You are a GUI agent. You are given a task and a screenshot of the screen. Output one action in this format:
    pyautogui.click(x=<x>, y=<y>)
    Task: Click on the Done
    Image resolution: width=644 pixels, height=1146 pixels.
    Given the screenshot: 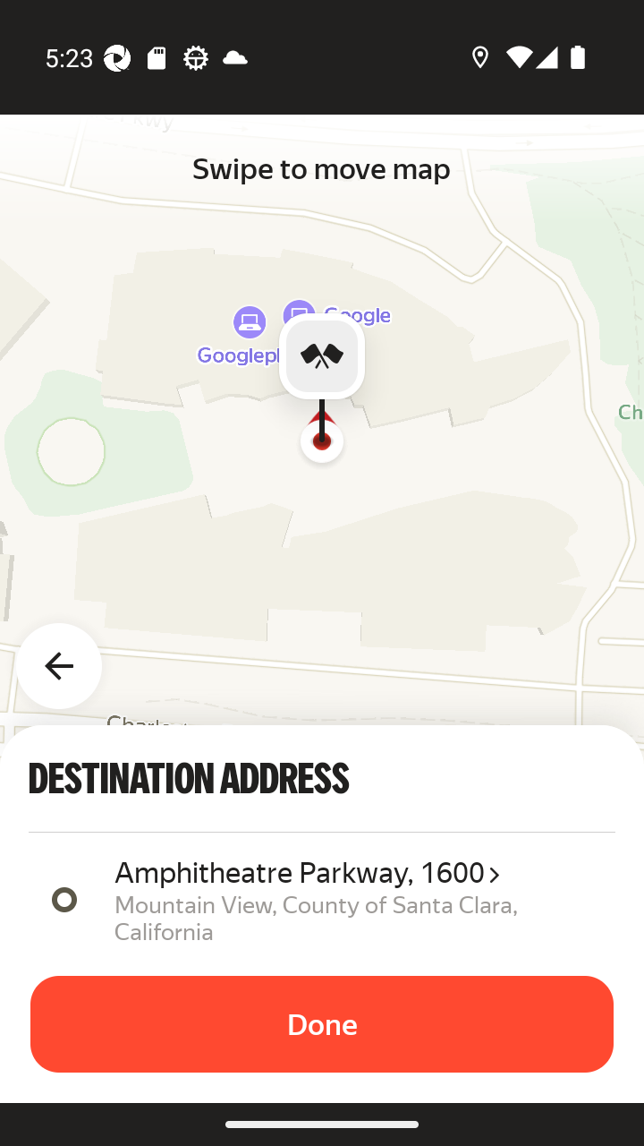 What is the action you would take?
    pyautogui.click(x=322, y=1024)
    